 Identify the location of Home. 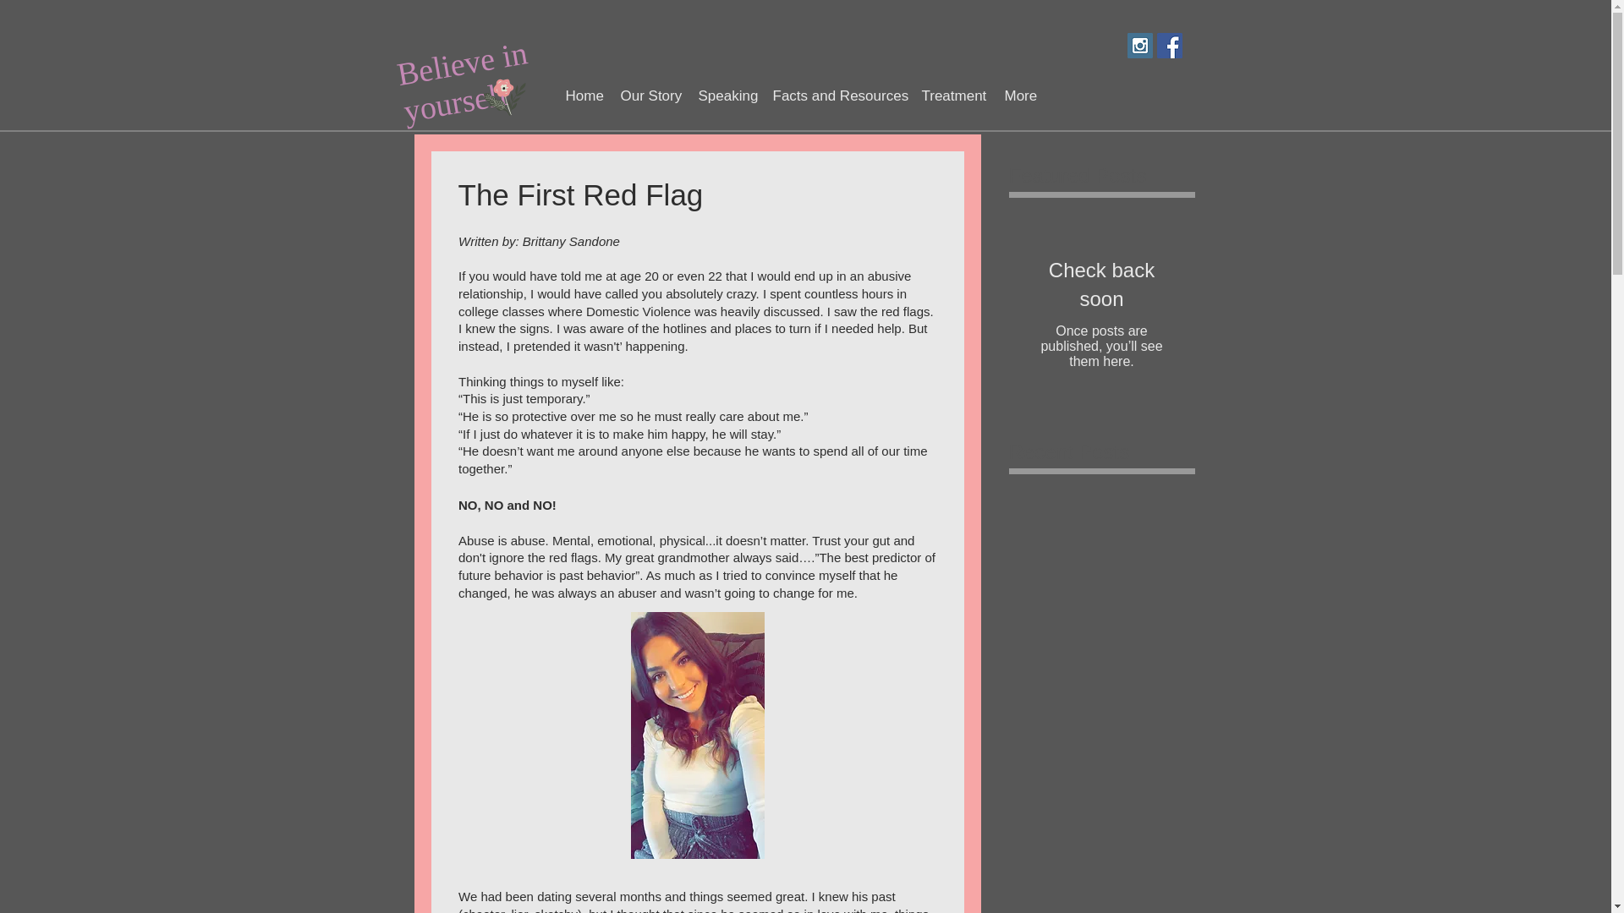
(584, 96).